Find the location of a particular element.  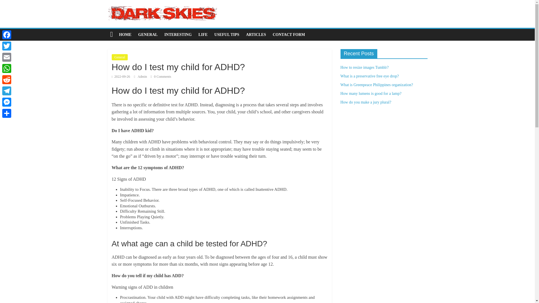

HOME is located at coordinates (125, 34).